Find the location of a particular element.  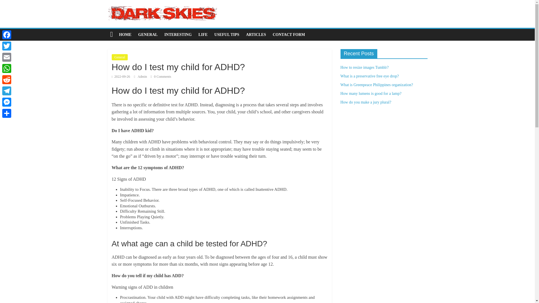

HOME is located at coordinates (125, 34).